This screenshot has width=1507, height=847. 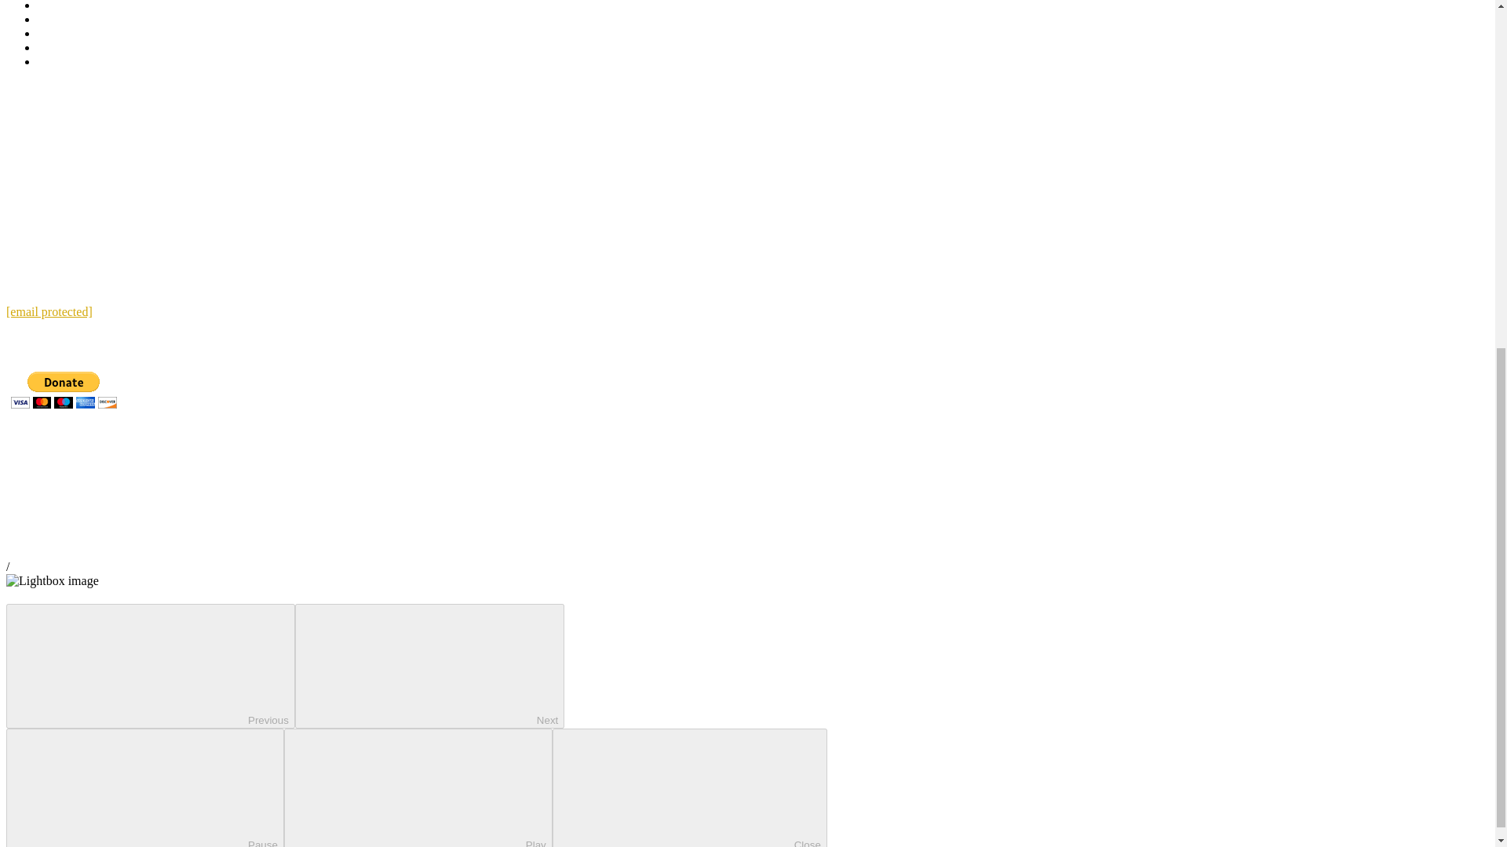 I want to click on Donate, so click(x=56, y=61).